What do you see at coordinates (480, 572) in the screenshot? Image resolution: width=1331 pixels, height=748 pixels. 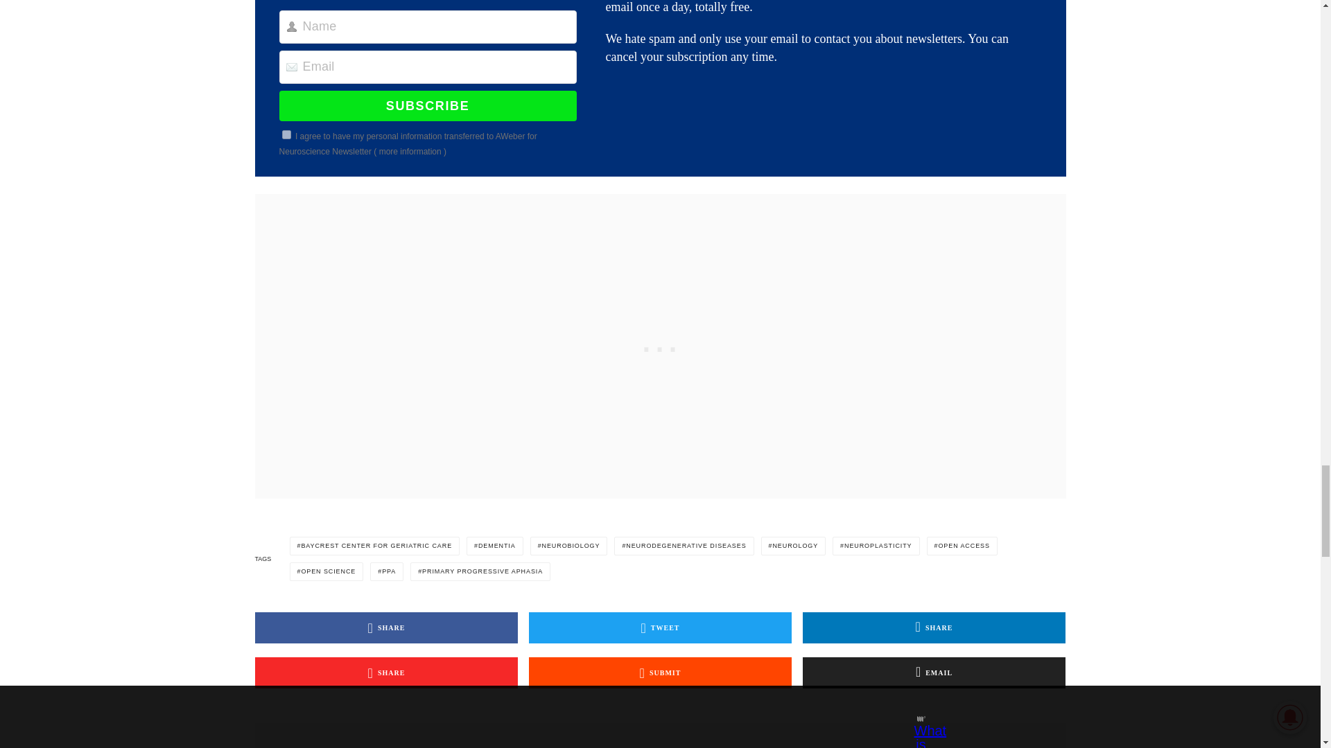 I see `PRIMARY PROGRESSIVE APHASIA` at bounding box center [480, 572].